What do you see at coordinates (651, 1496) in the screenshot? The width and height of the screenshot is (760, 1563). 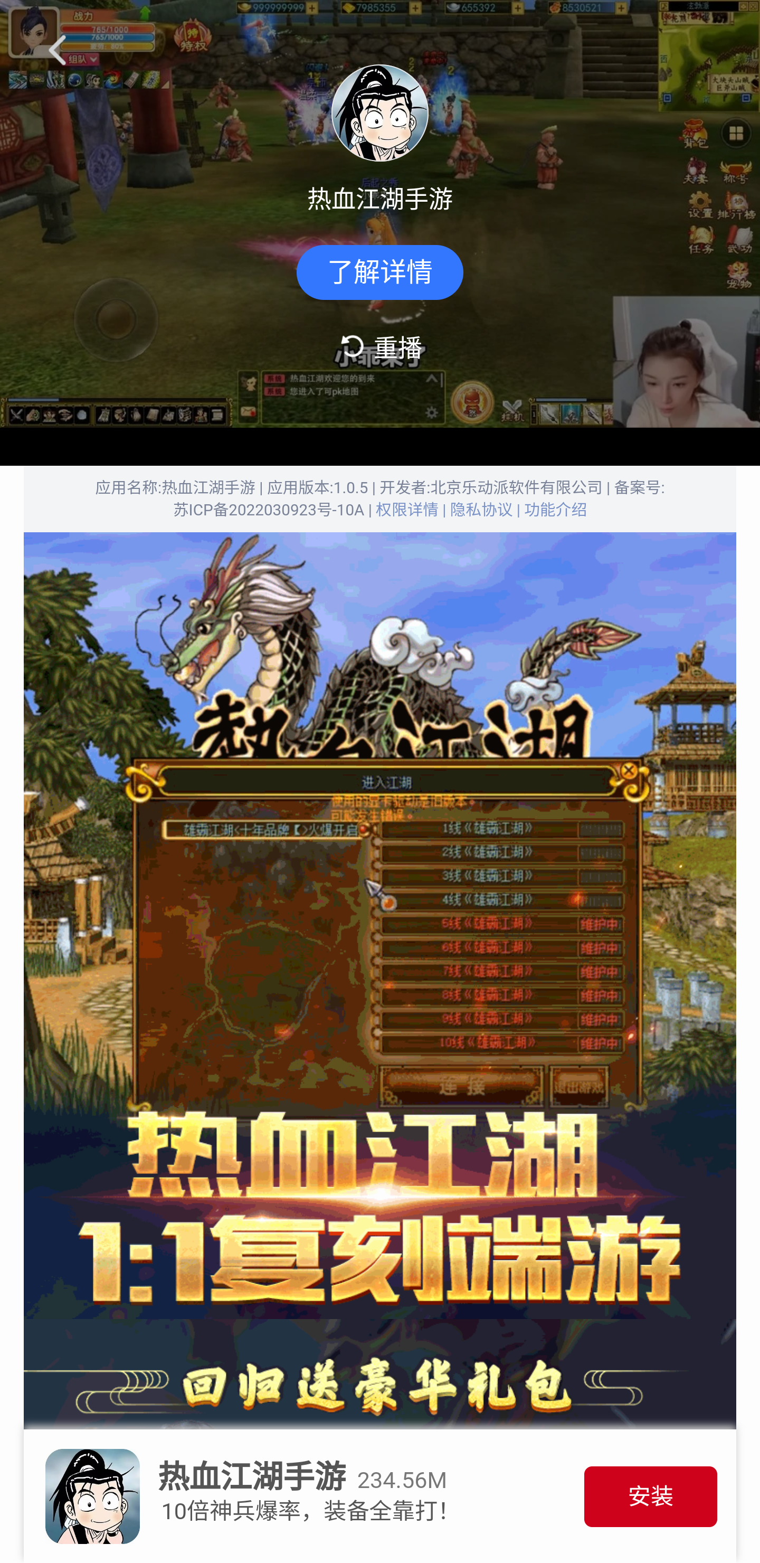 I see `安装` at bounding box center [651, 1496].